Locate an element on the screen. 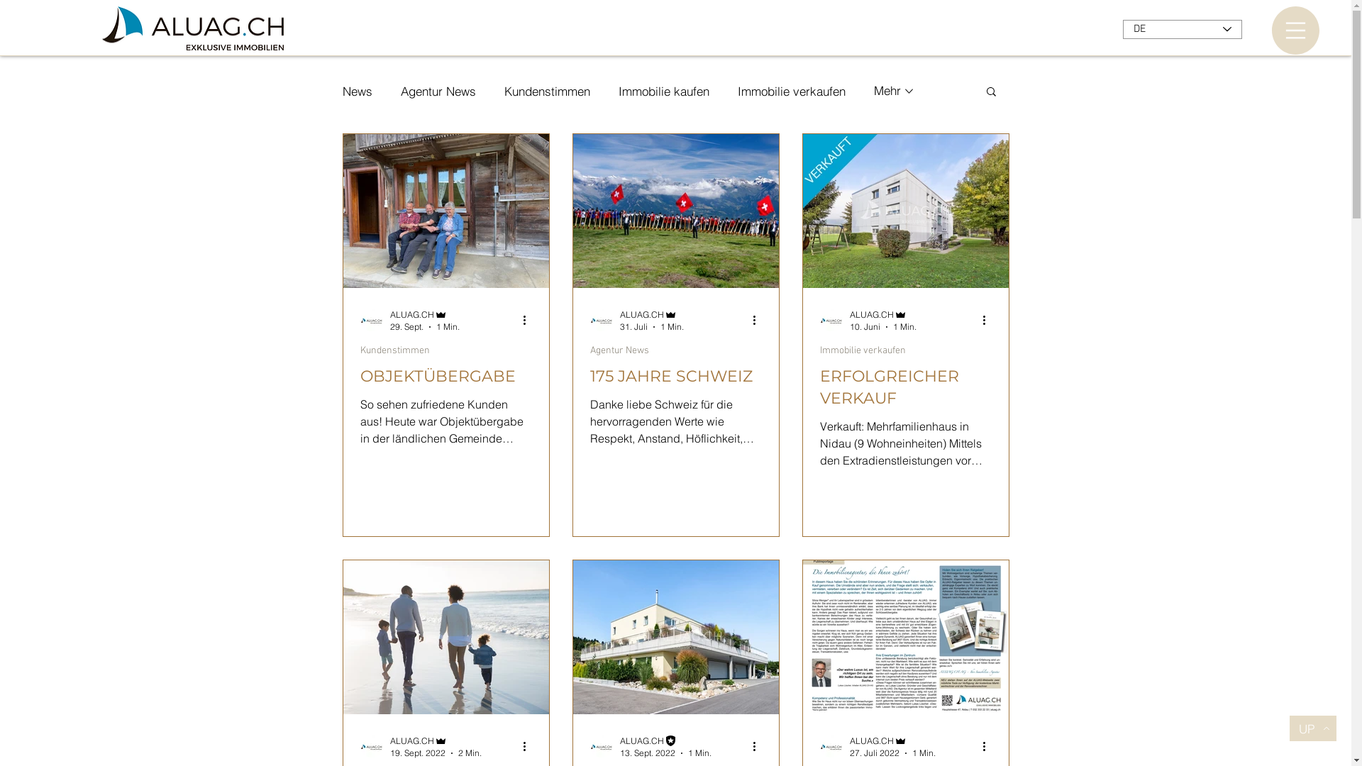 Image resolution: width=1362 pixels, height=766 pixels. Agentur News is located at coordinates (438, 91).